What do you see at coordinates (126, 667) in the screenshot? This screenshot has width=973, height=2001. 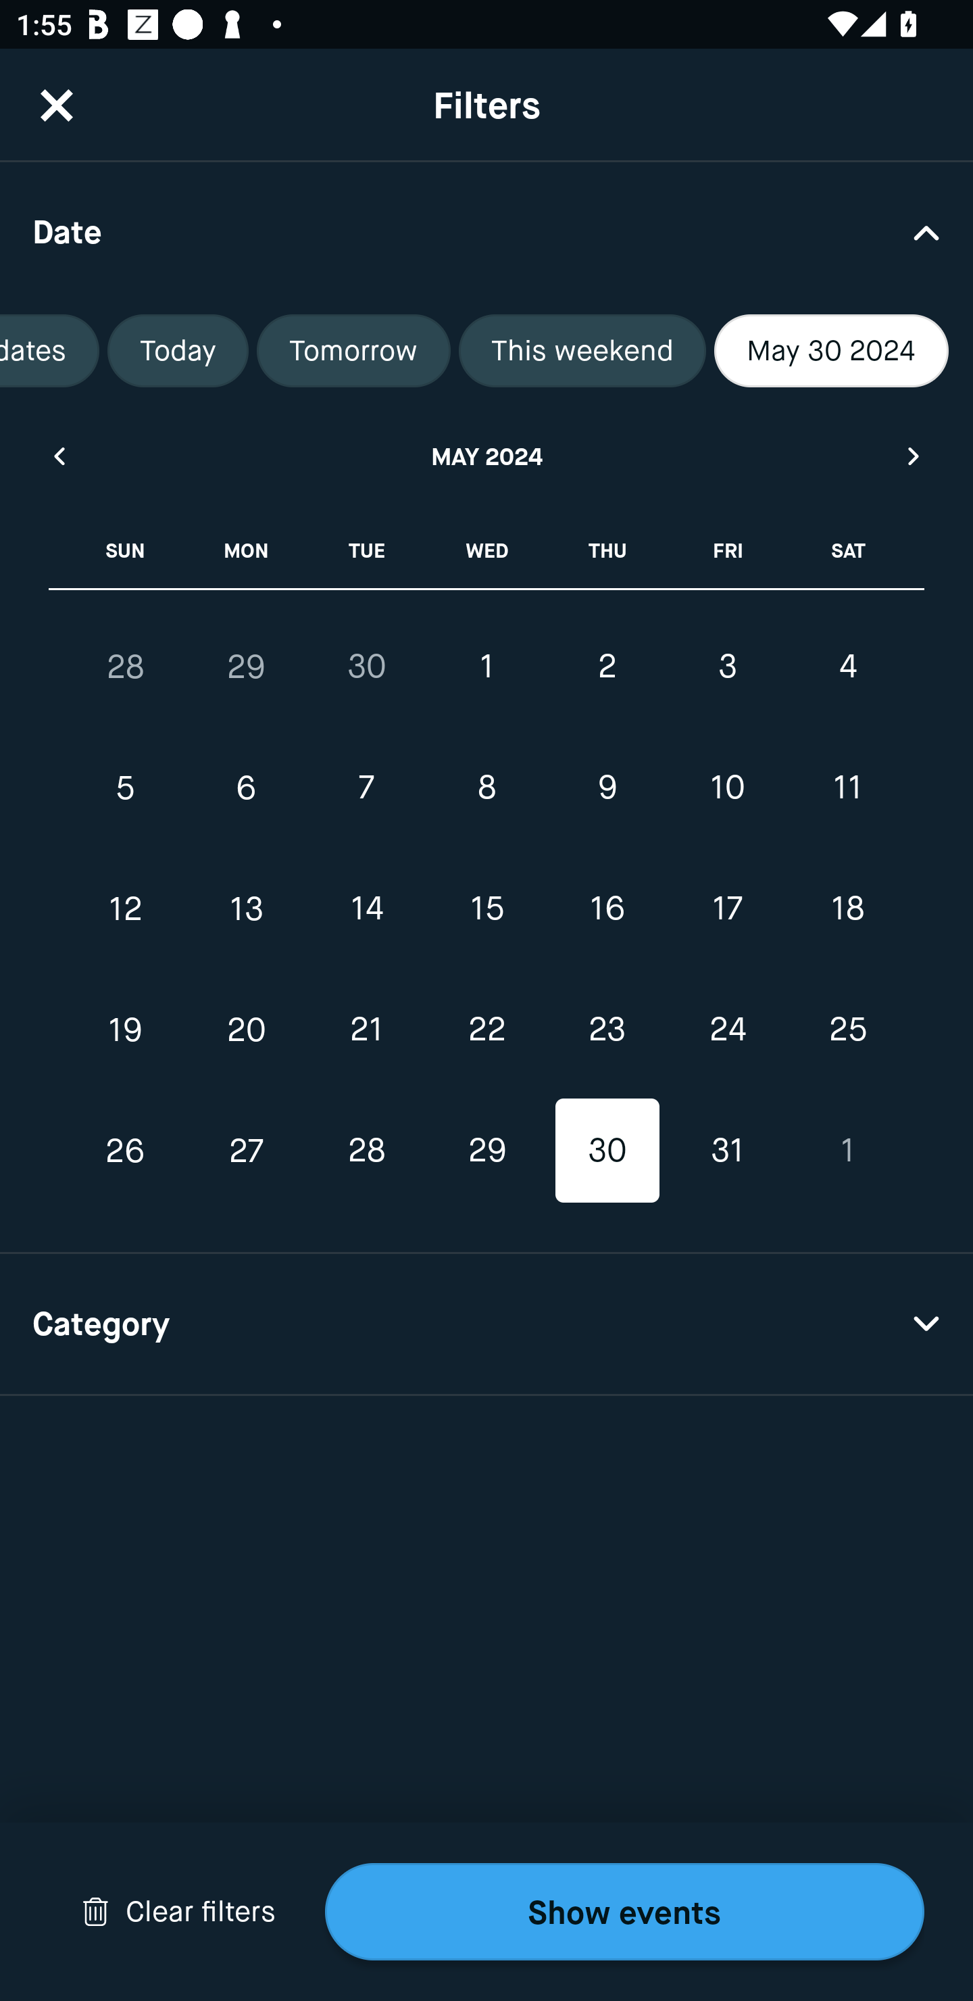 I see `28` at bounding box center [126, 667].